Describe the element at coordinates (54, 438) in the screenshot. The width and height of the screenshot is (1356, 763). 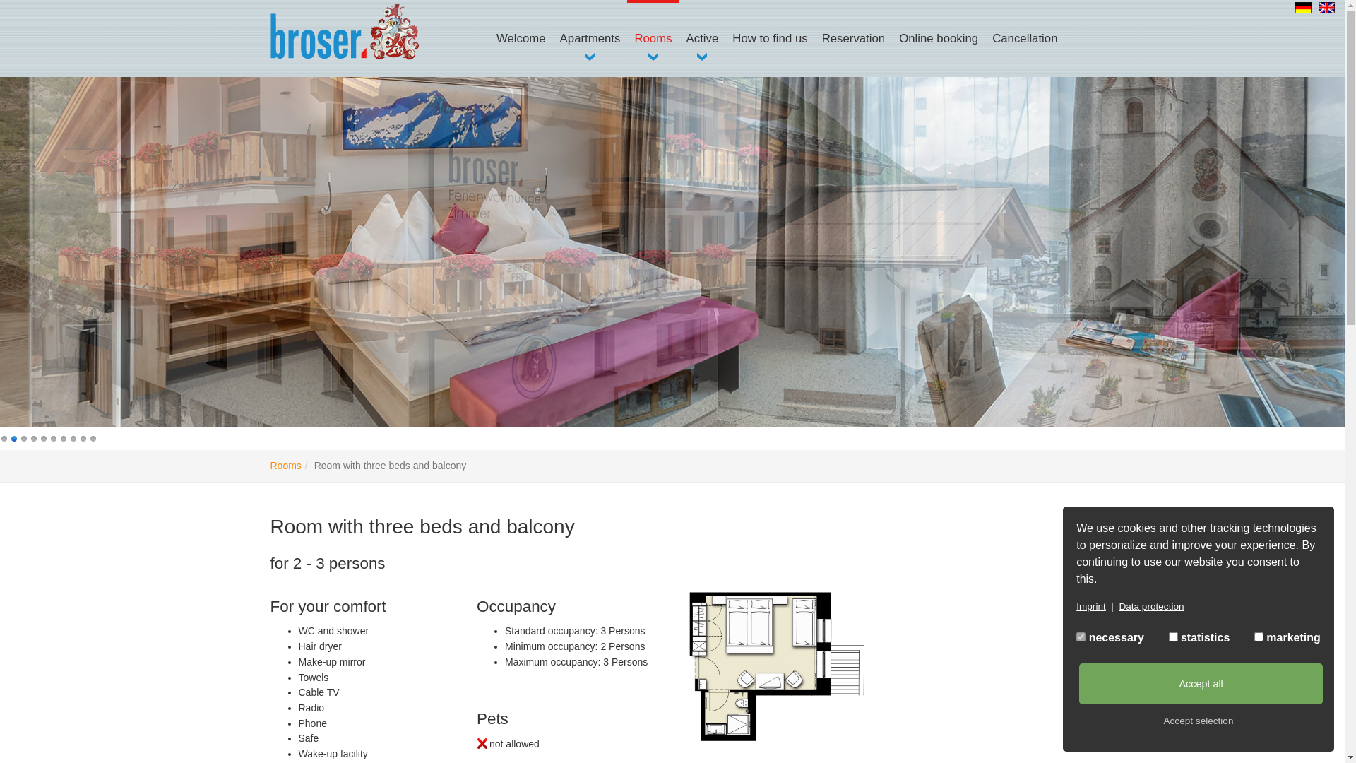
I see `6` at that location.